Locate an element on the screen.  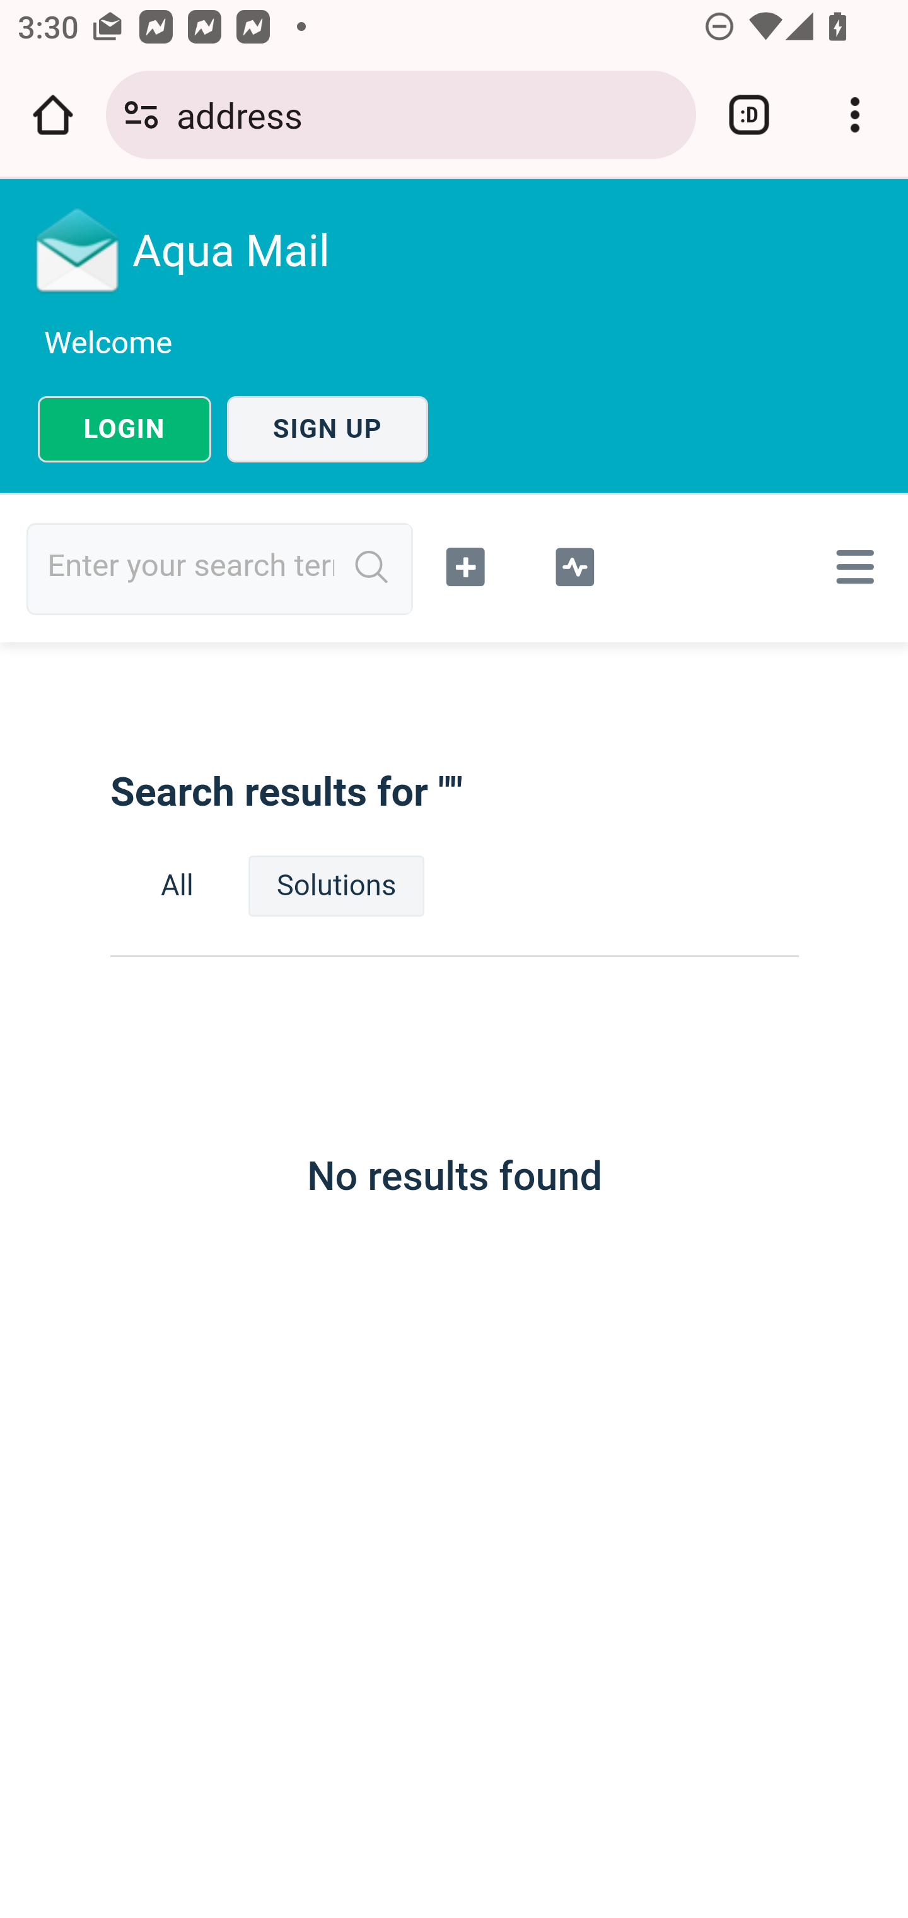
Open the home page is located at coordinates (53, 115).